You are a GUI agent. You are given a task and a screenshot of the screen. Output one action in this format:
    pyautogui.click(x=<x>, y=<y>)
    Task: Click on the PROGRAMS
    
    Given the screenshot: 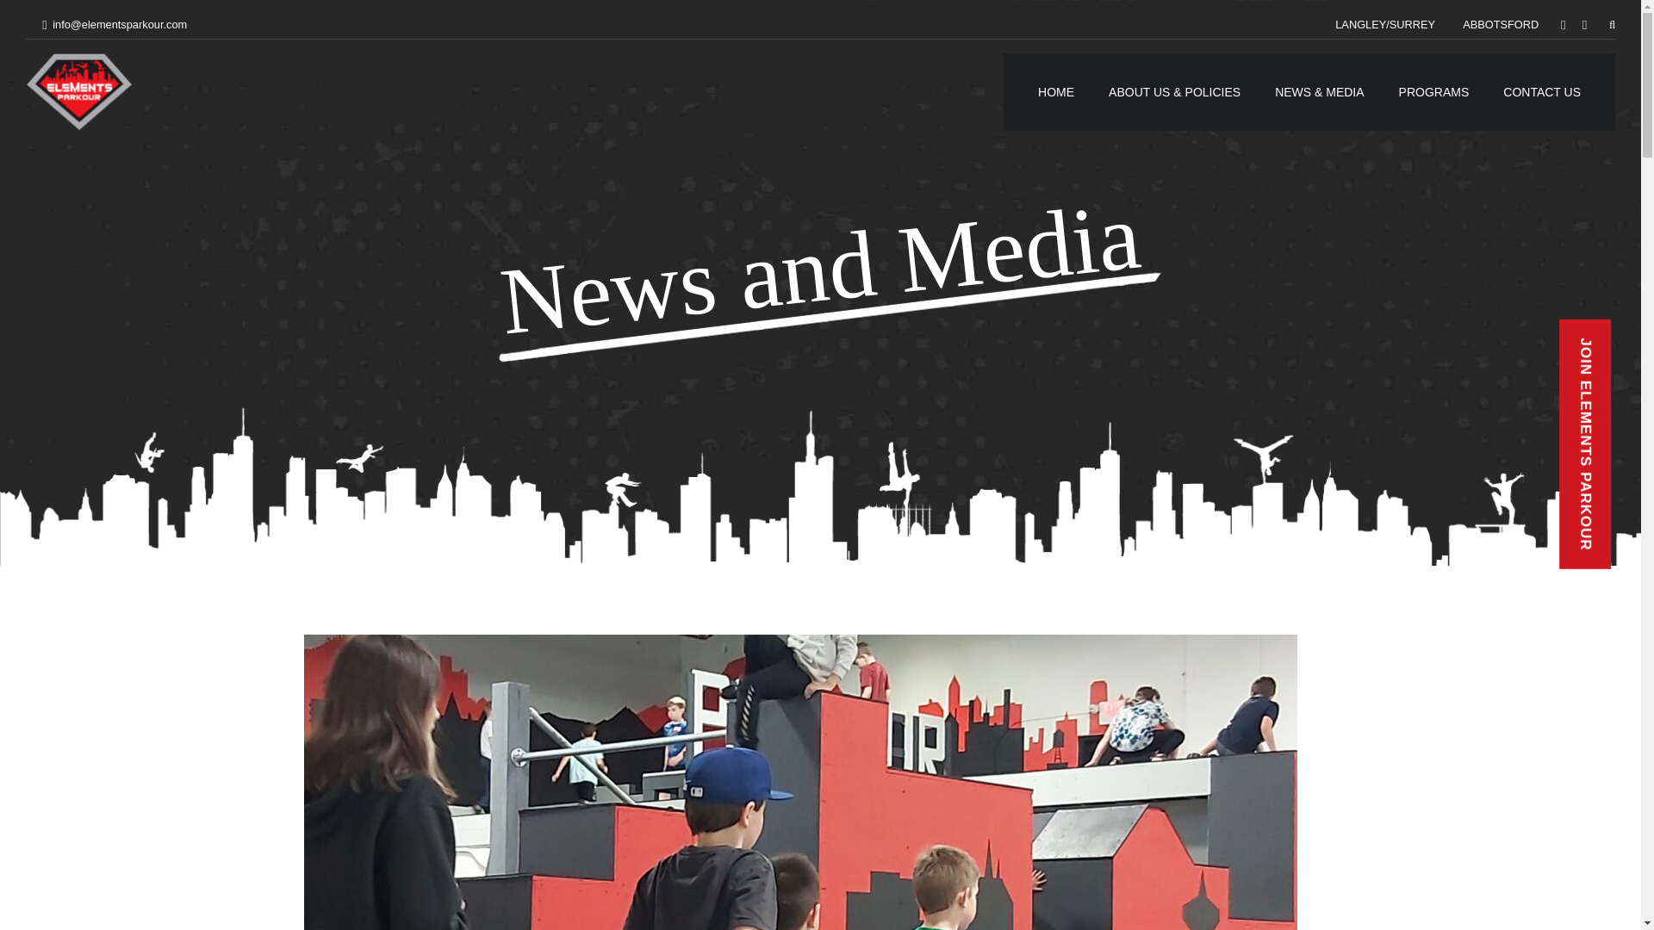 What is the action you would take?
    pyautogui.click(x=1434, y=91)
    